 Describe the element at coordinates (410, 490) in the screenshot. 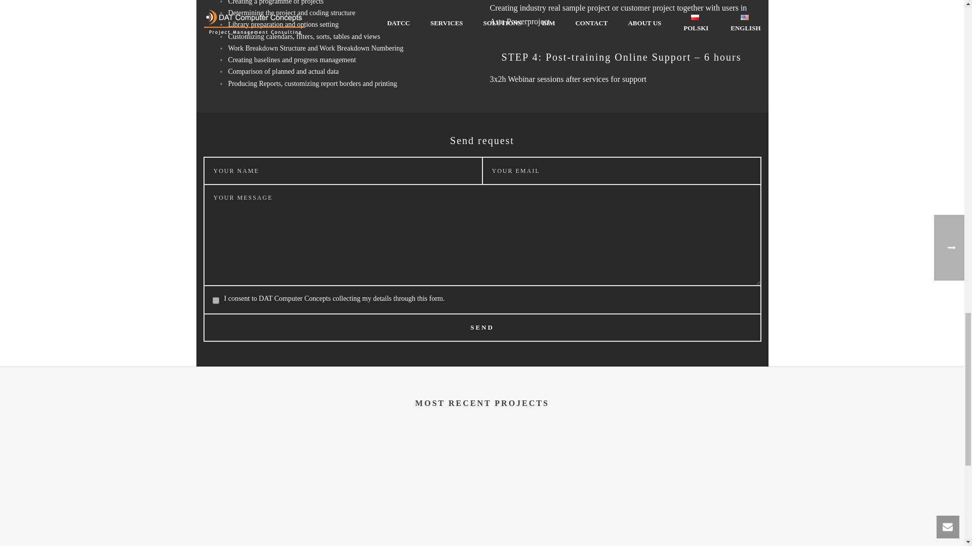

I see `Project Team Management` at that location.